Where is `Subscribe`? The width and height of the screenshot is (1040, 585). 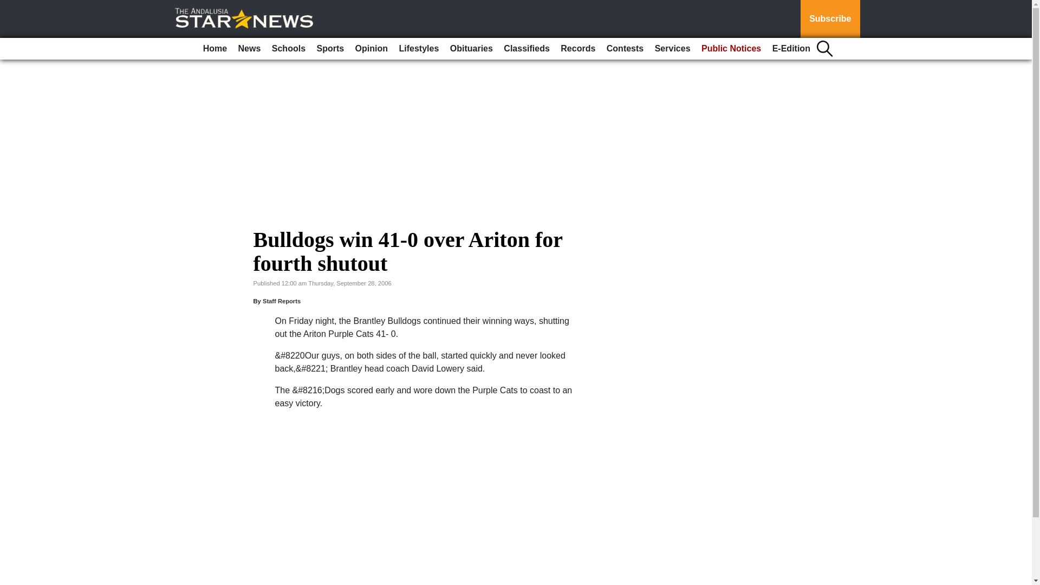 Subscribe is located at coordinates (830, 19).